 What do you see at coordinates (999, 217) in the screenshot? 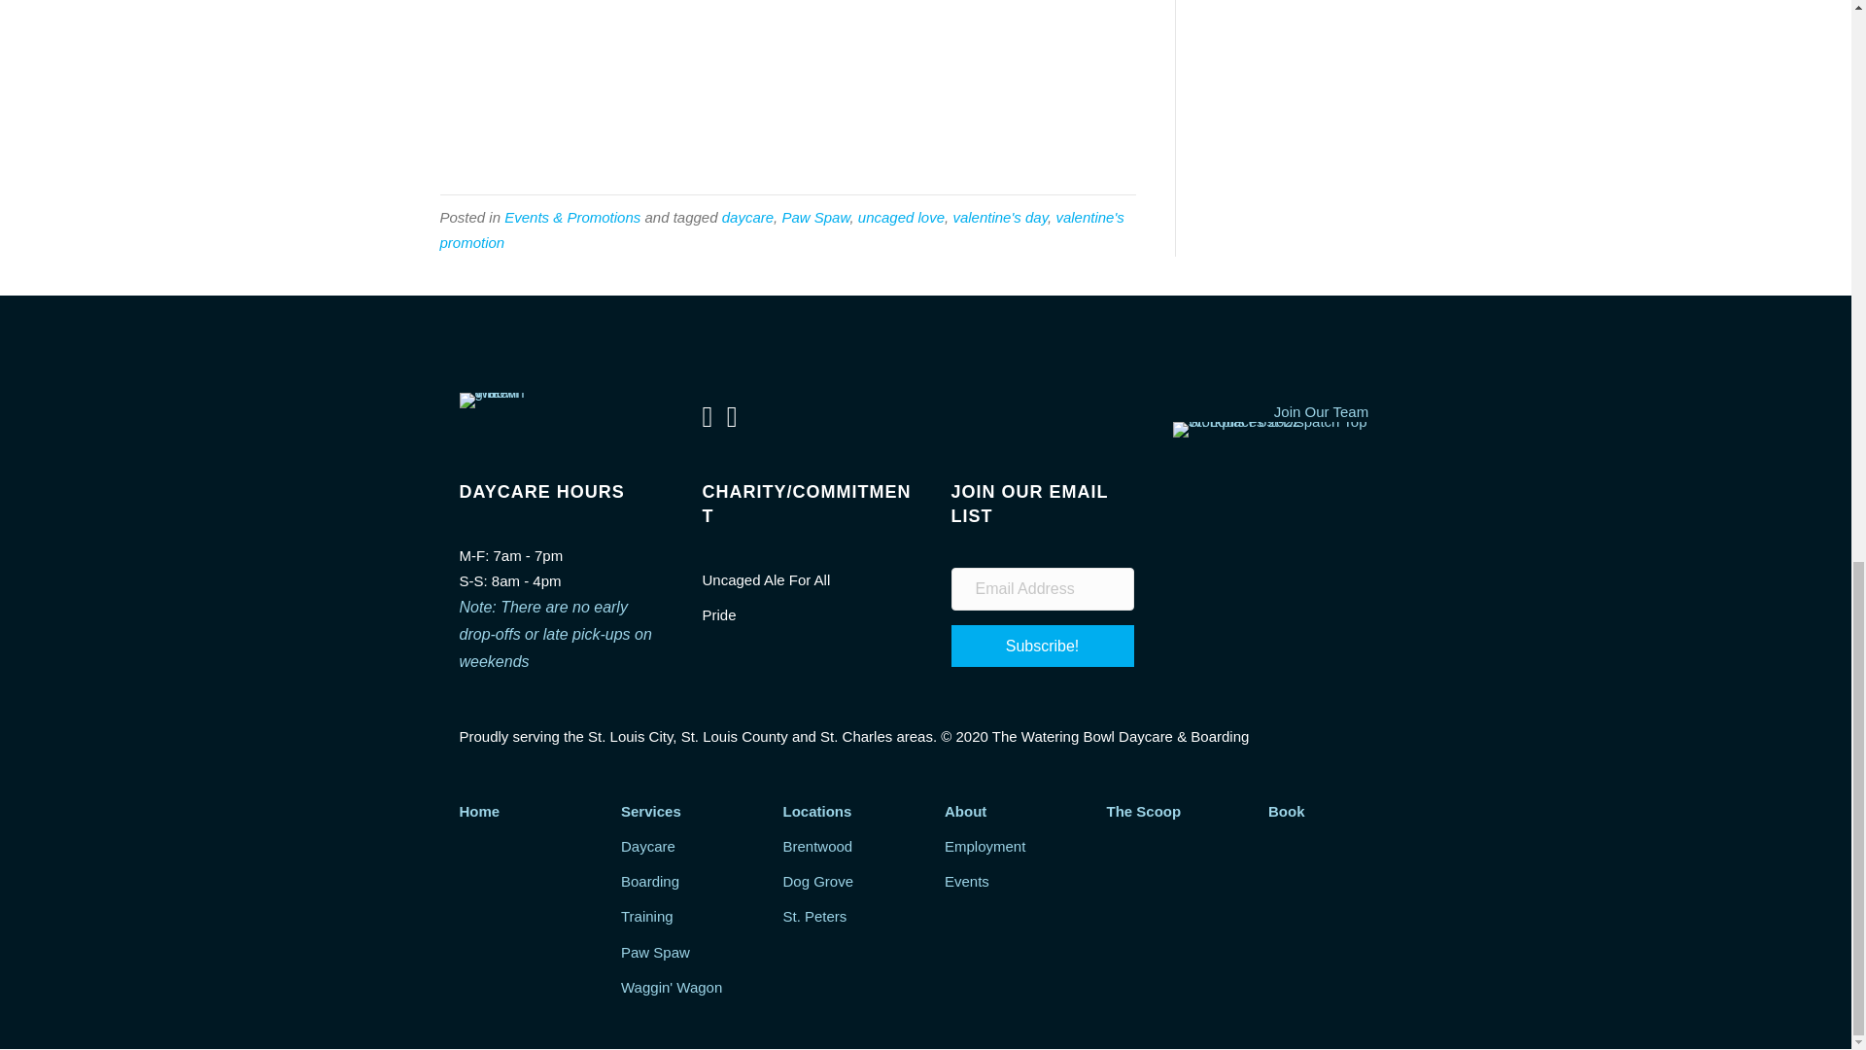
I see `valentine's day` at bounding box center [999, 217].